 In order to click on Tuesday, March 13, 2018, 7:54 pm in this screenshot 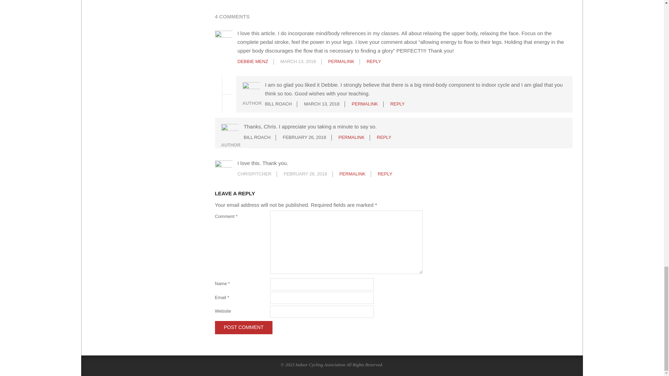, I will do `click(298, 61)`.